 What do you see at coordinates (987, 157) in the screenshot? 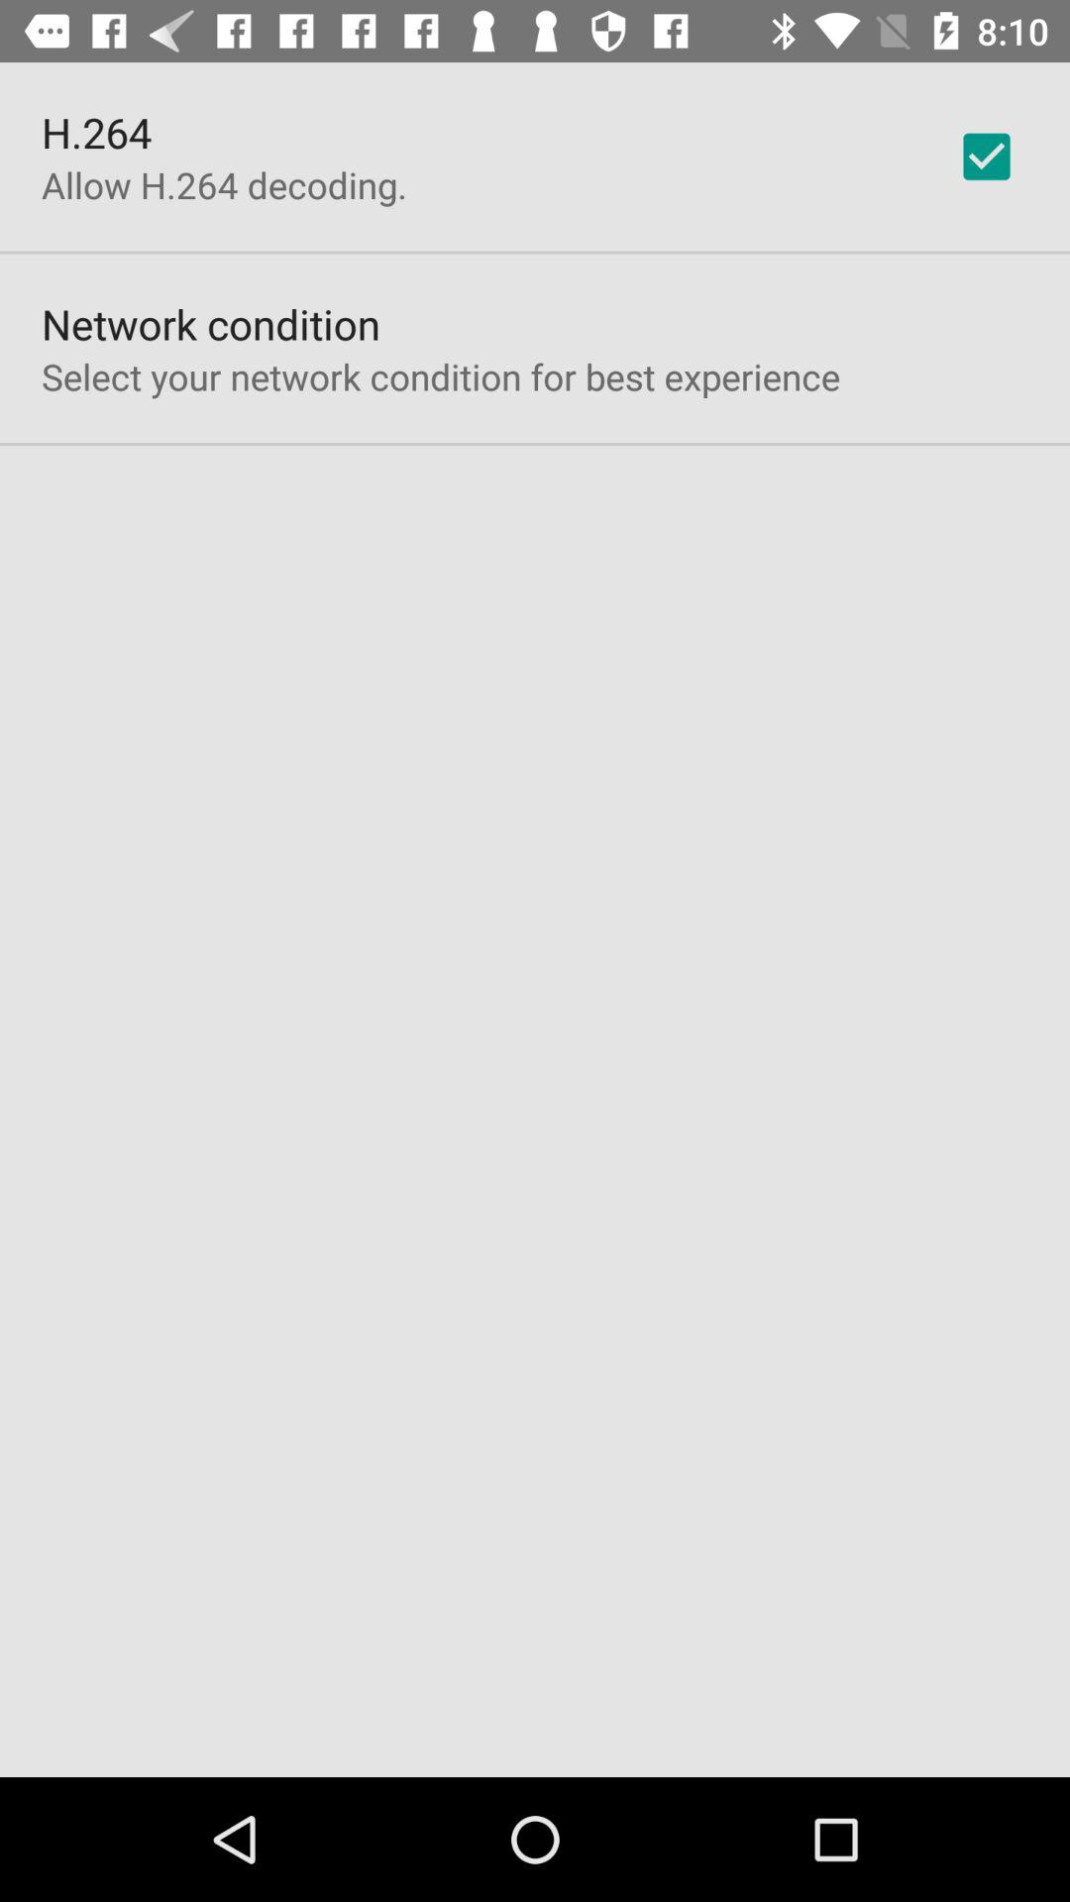
I see `turn off the app to the right of allow h 264 app` at bounding box center [987, 157].